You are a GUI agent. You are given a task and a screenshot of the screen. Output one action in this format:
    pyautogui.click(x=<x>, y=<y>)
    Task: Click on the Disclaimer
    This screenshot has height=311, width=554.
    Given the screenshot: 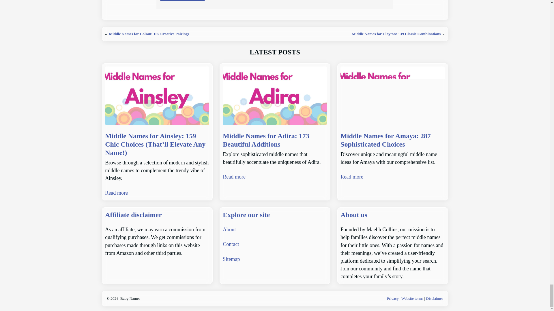 What is the action you would take?
    pyautogui.click(x=435, y=298)
    